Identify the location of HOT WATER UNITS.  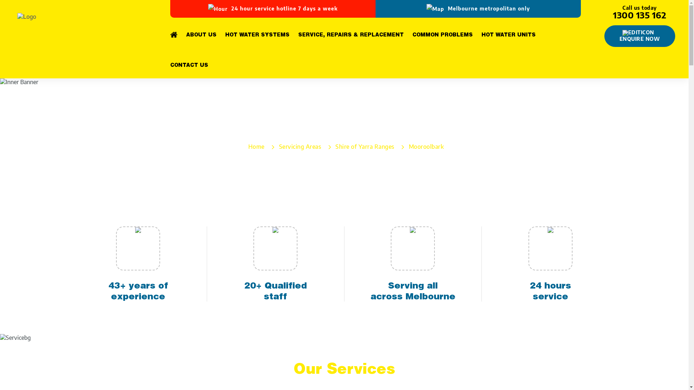
(513, 34).